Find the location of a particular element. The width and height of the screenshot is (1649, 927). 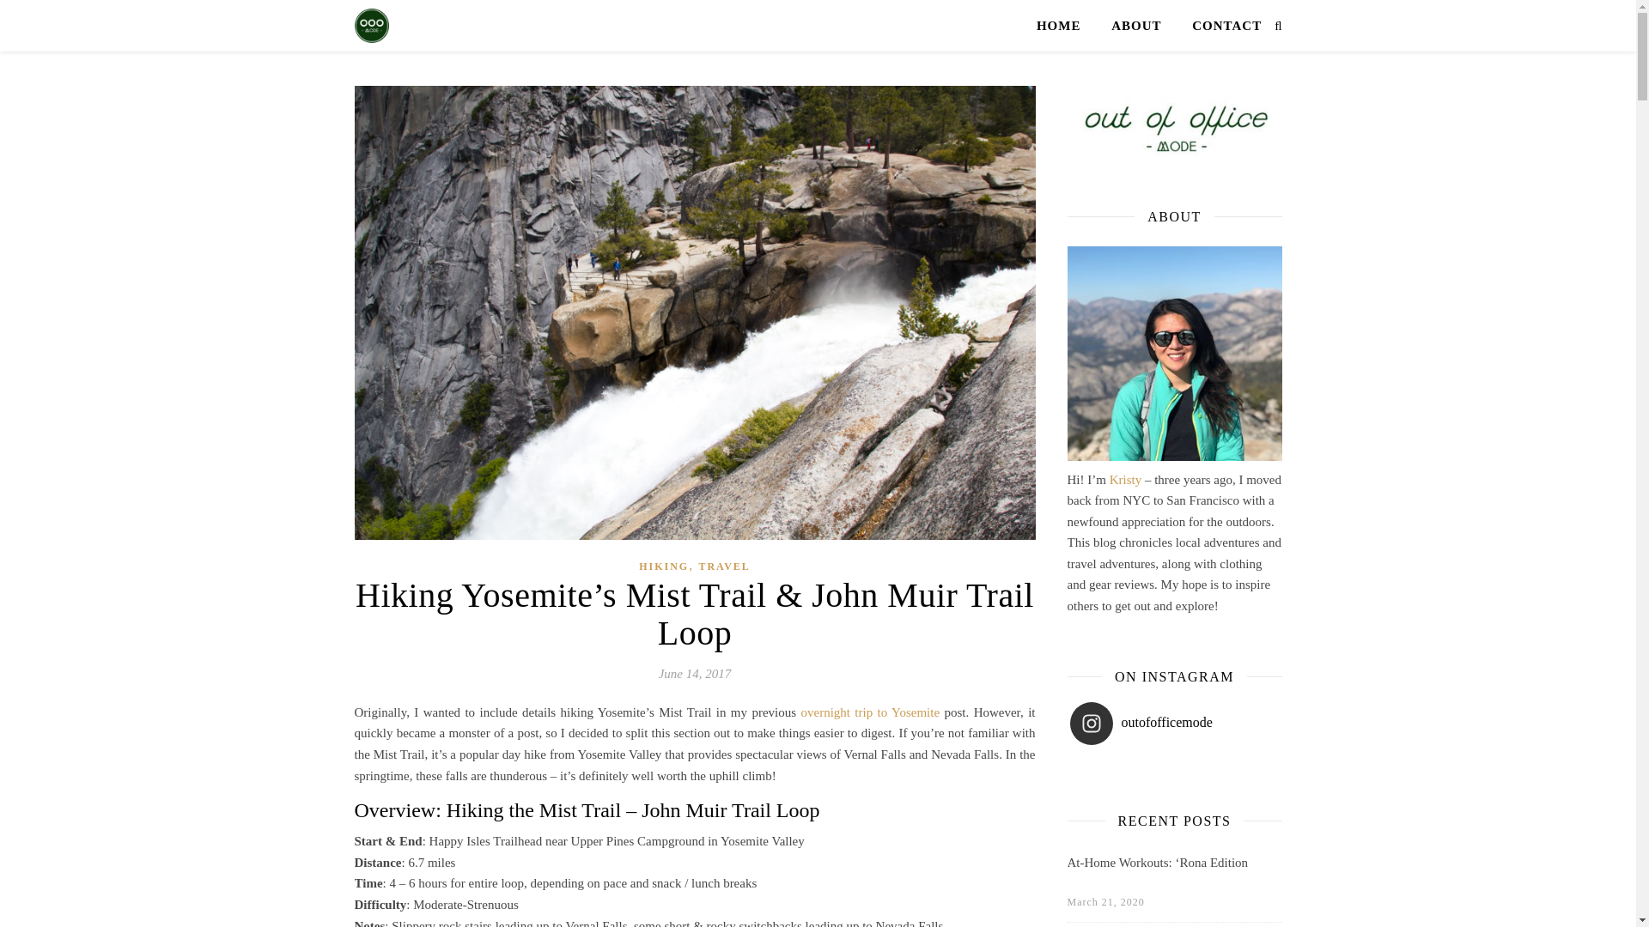

CONTACT is located at coordinates (1220, 26).